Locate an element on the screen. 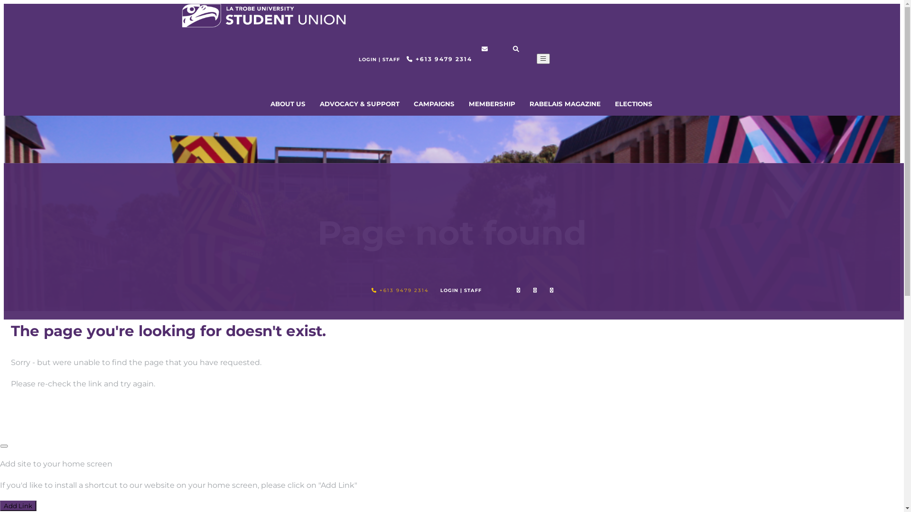  STAFF is located at coordinates (473, 290).